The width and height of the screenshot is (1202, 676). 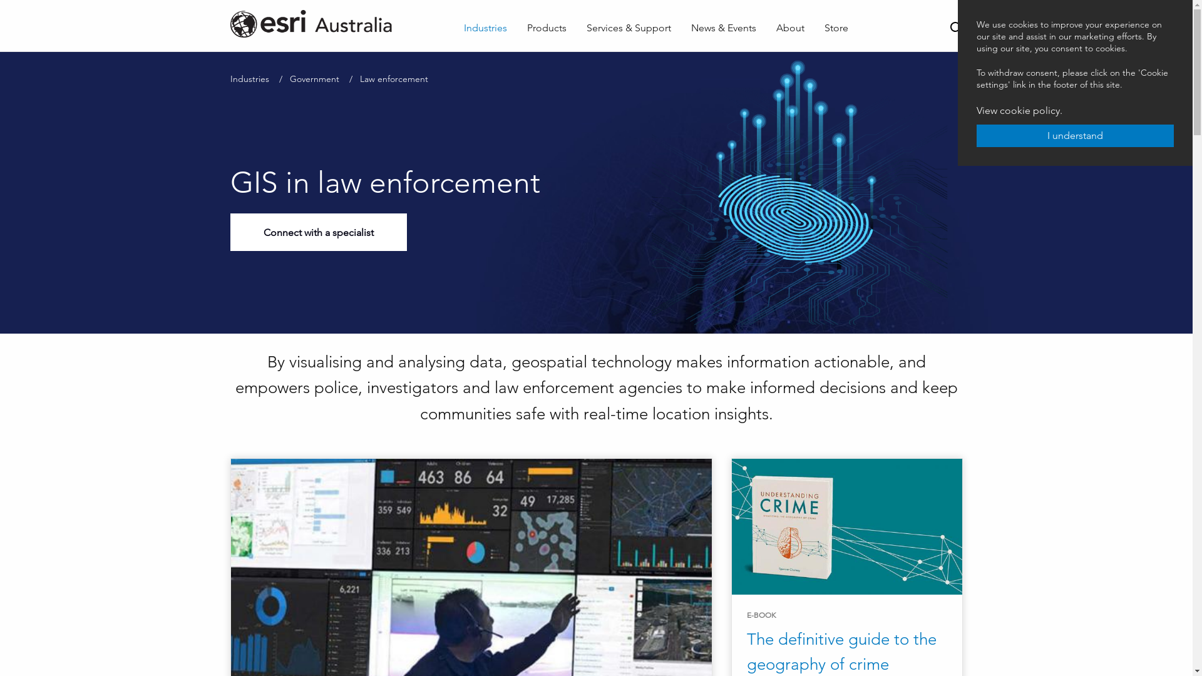 I want to click on Store, so click(x=836, y=28).